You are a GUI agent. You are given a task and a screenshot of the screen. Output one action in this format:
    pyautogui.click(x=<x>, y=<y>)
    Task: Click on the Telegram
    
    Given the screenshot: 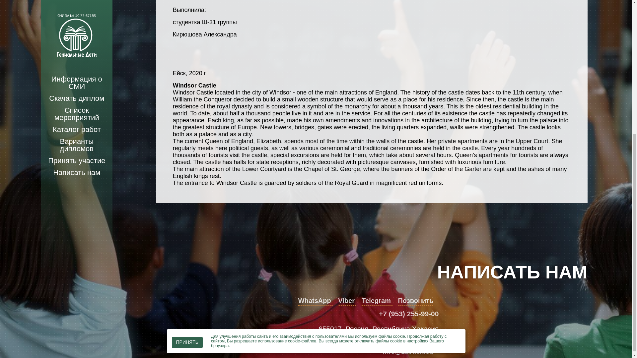 What is the action you would take?
    pyautogui.click(x=377, y=301)
    